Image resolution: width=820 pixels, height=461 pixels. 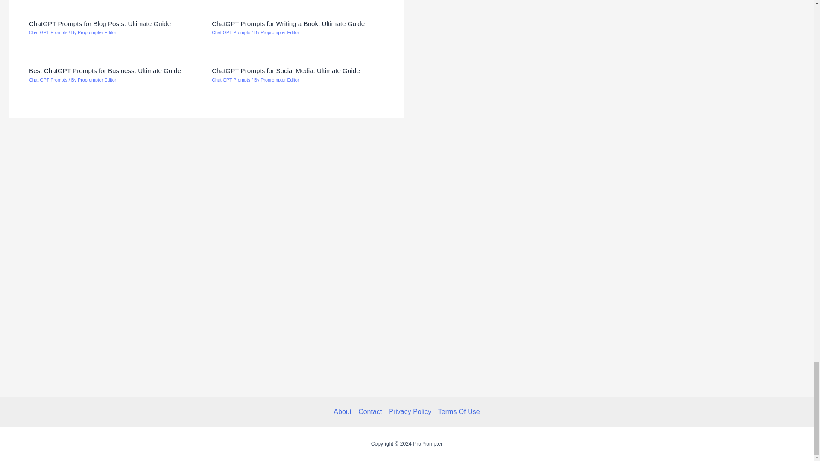 I want to click on Proprompter Editor, so click(x=97, y=32).